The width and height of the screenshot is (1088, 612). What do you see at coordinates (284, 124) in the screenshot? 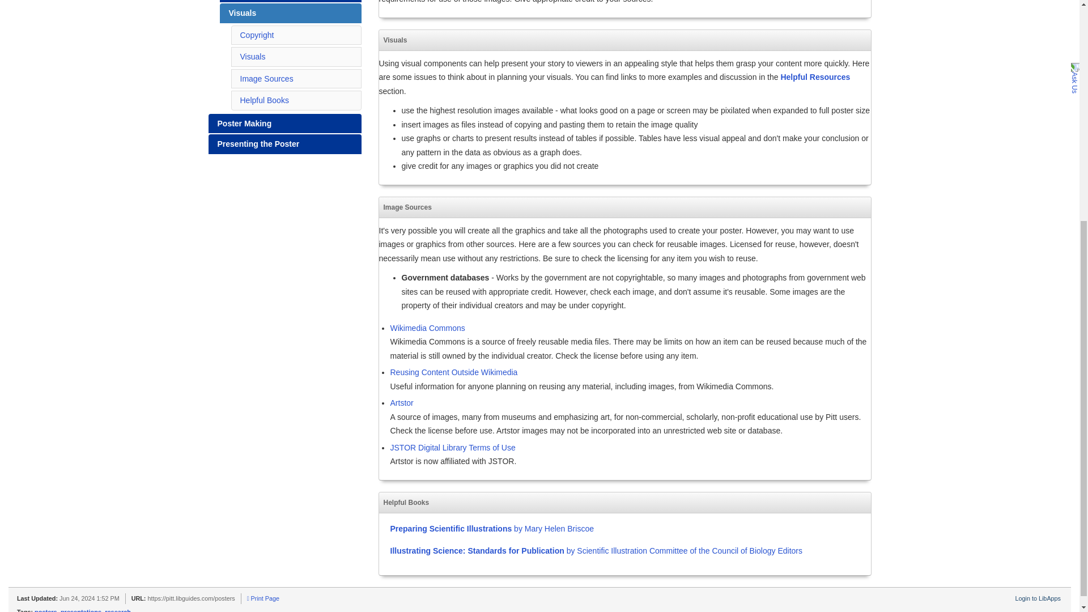
I see `Poster Making` at bounding box center [284, 124].